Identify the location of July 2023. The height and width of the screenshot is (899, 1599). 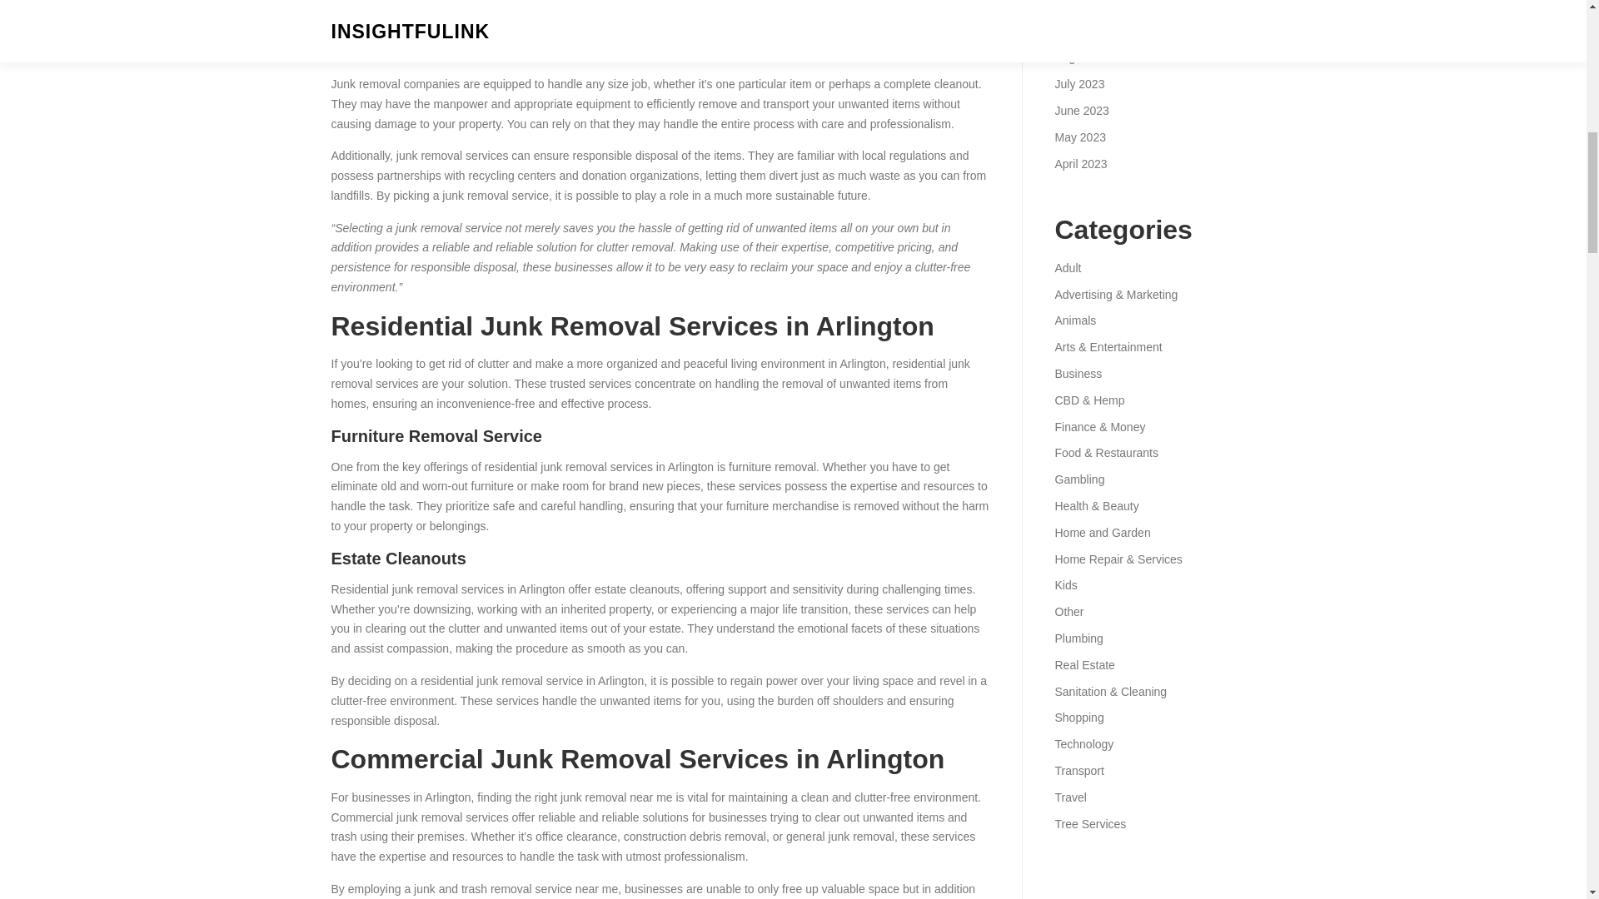
(1079, 111).